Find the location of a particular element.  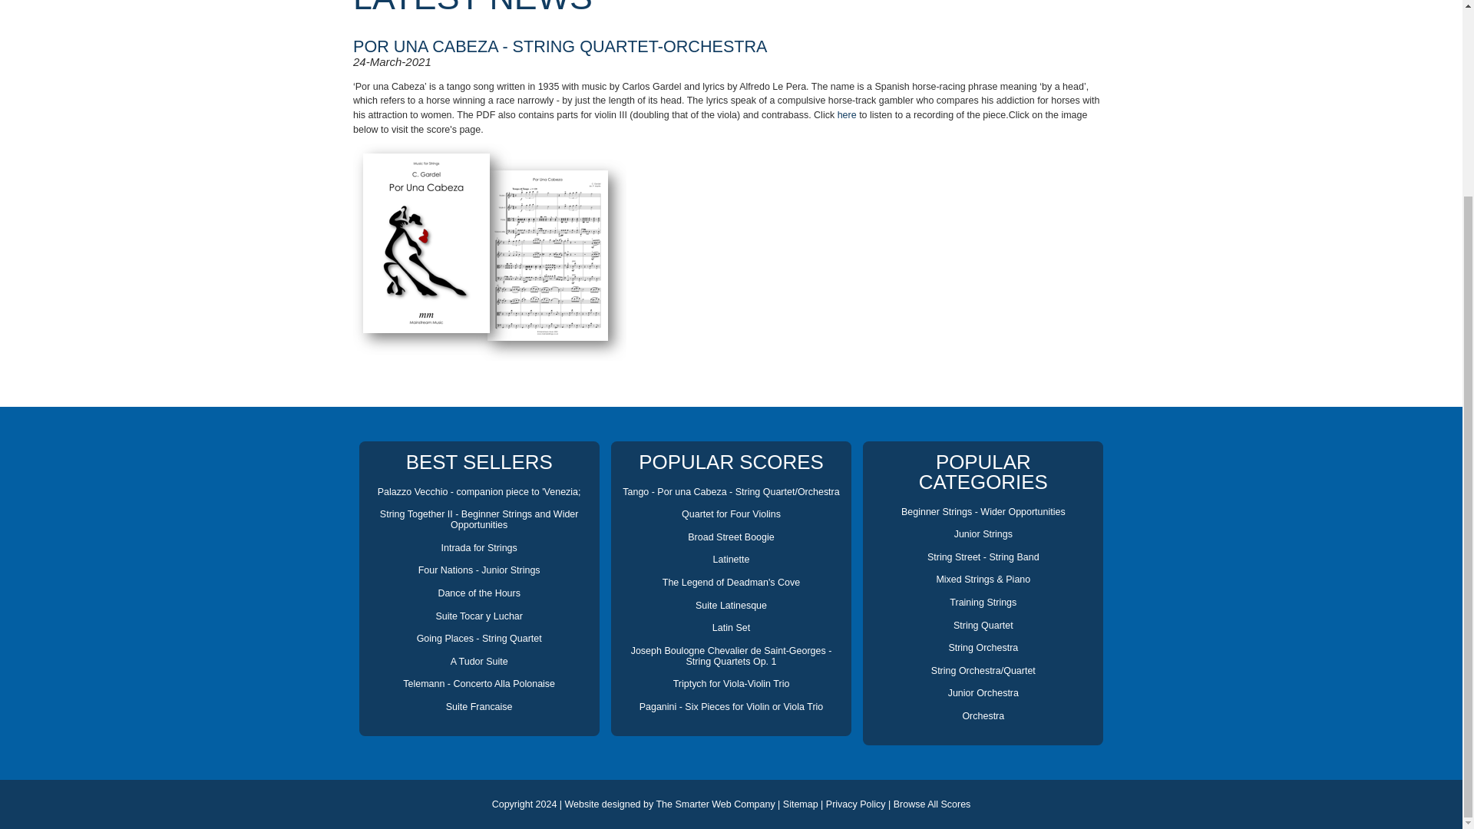

Triptych for Viola-Violin Trio is located at coordinates (732, 683).